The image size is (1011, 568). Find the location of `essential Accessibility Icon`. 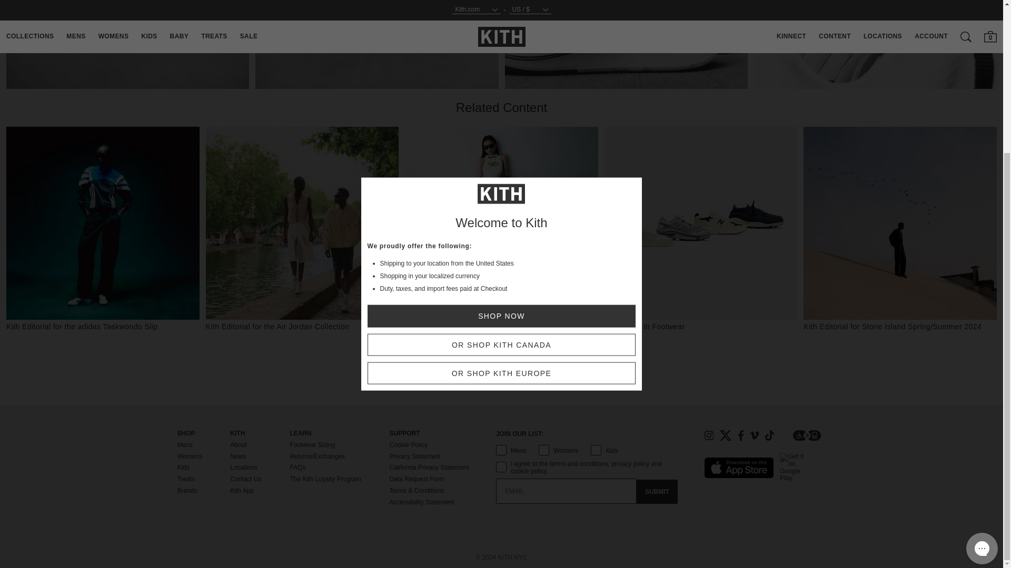

essential Accessibility Icon is located at coordinates (807, 435).